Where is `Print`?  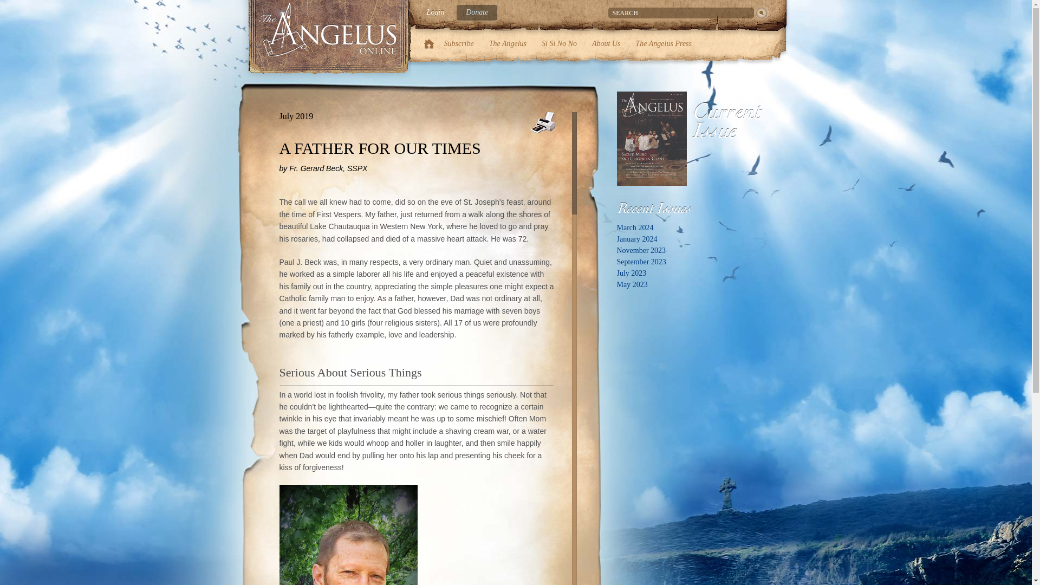 Print is located at coordinates (542, 122).